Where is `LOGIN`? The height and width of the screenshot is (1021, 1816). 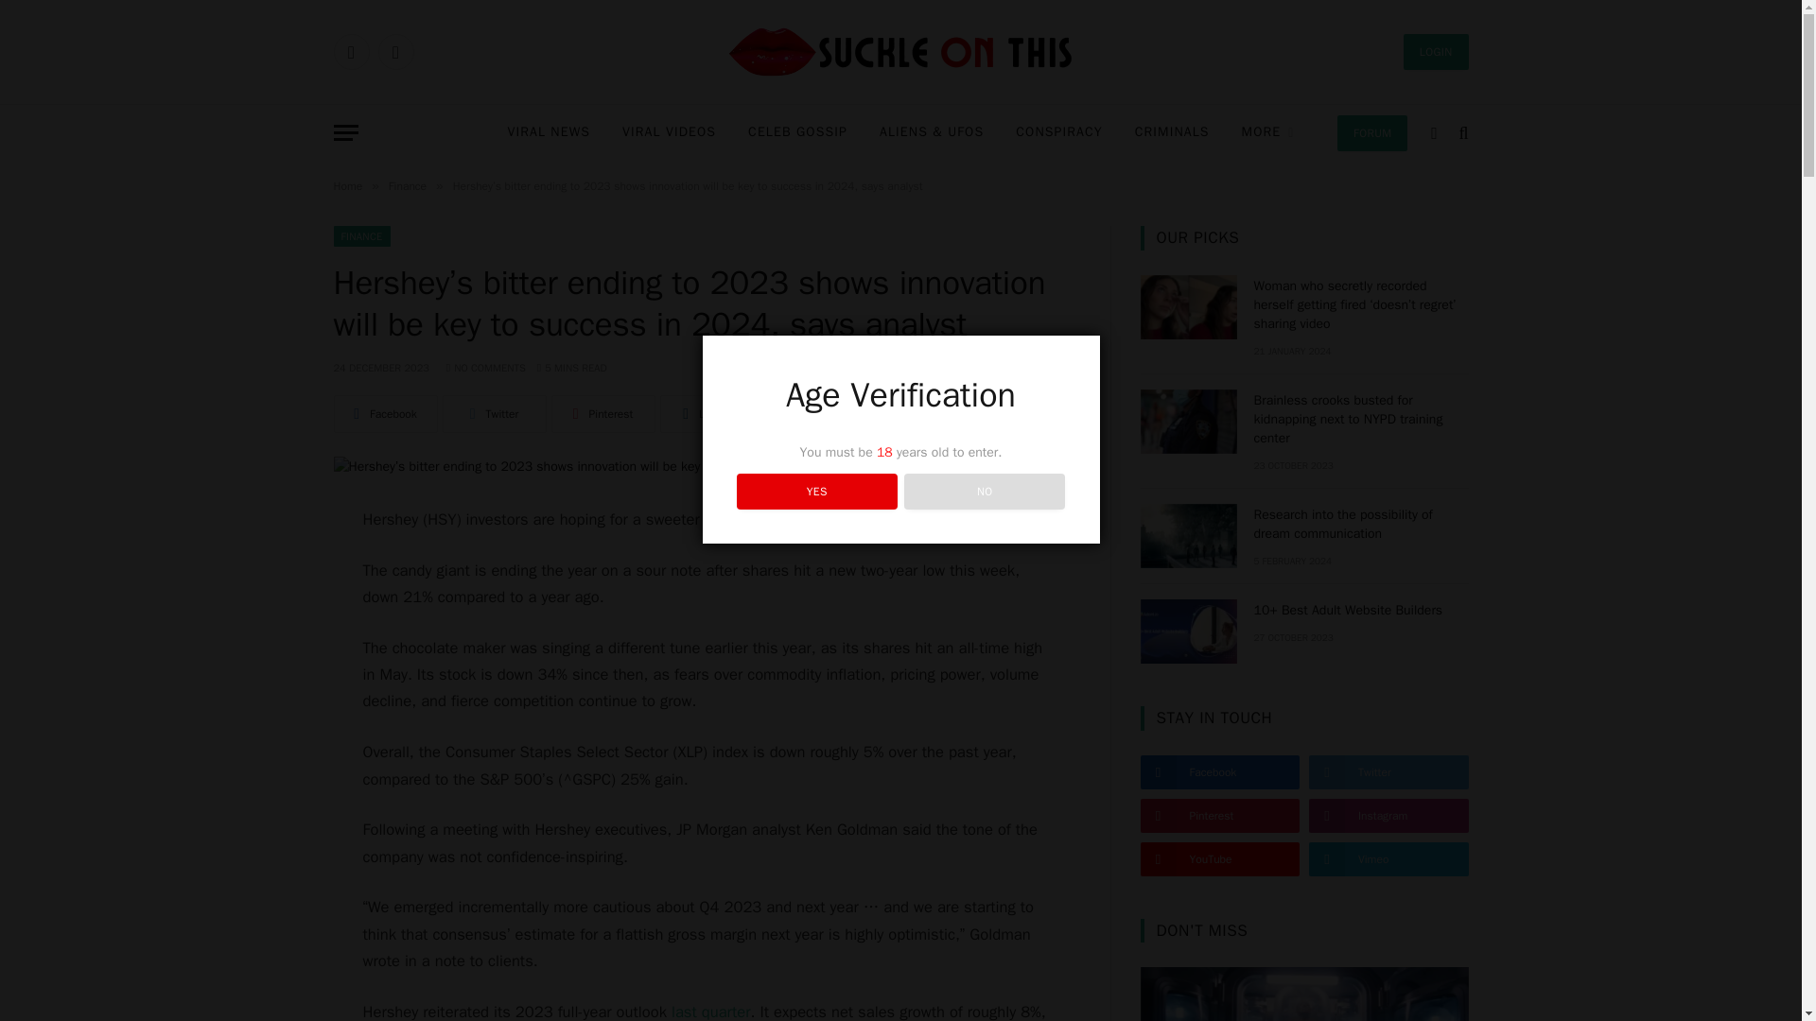
LOGIN is located at coordinates (1436, 51).